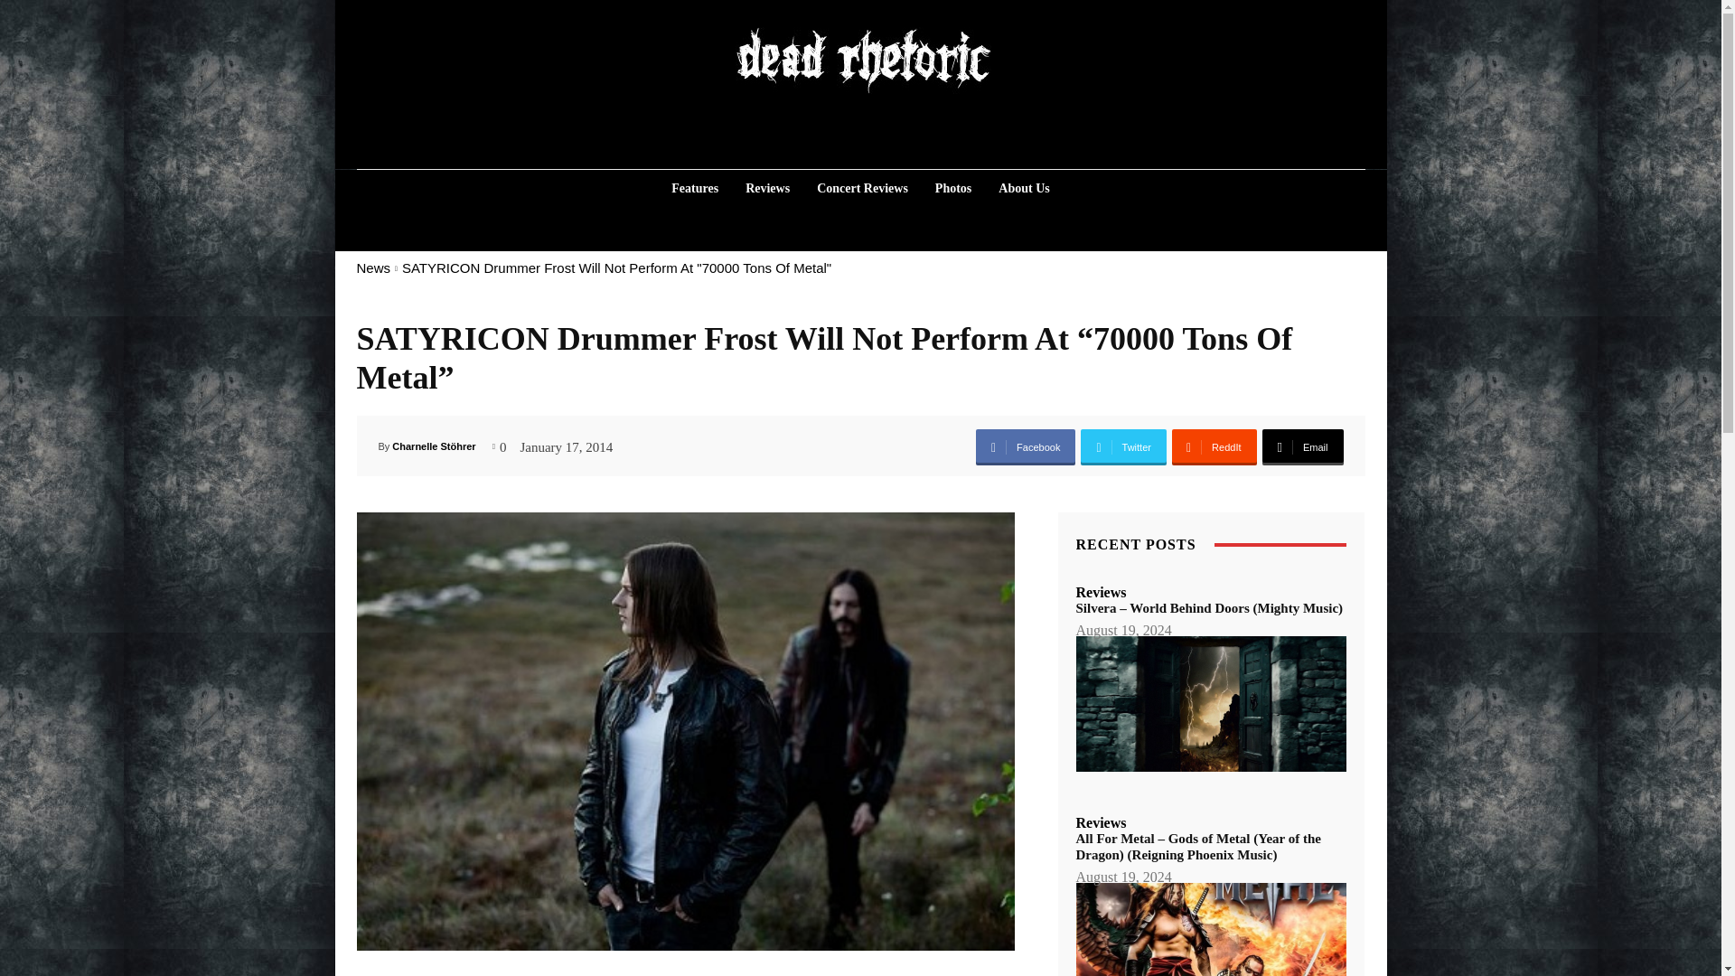 Image resolution: width=1735 pixels, height=976 pixels. Describe the element at coordinates (372, 267) in the screenshot. I see `News` at that location.